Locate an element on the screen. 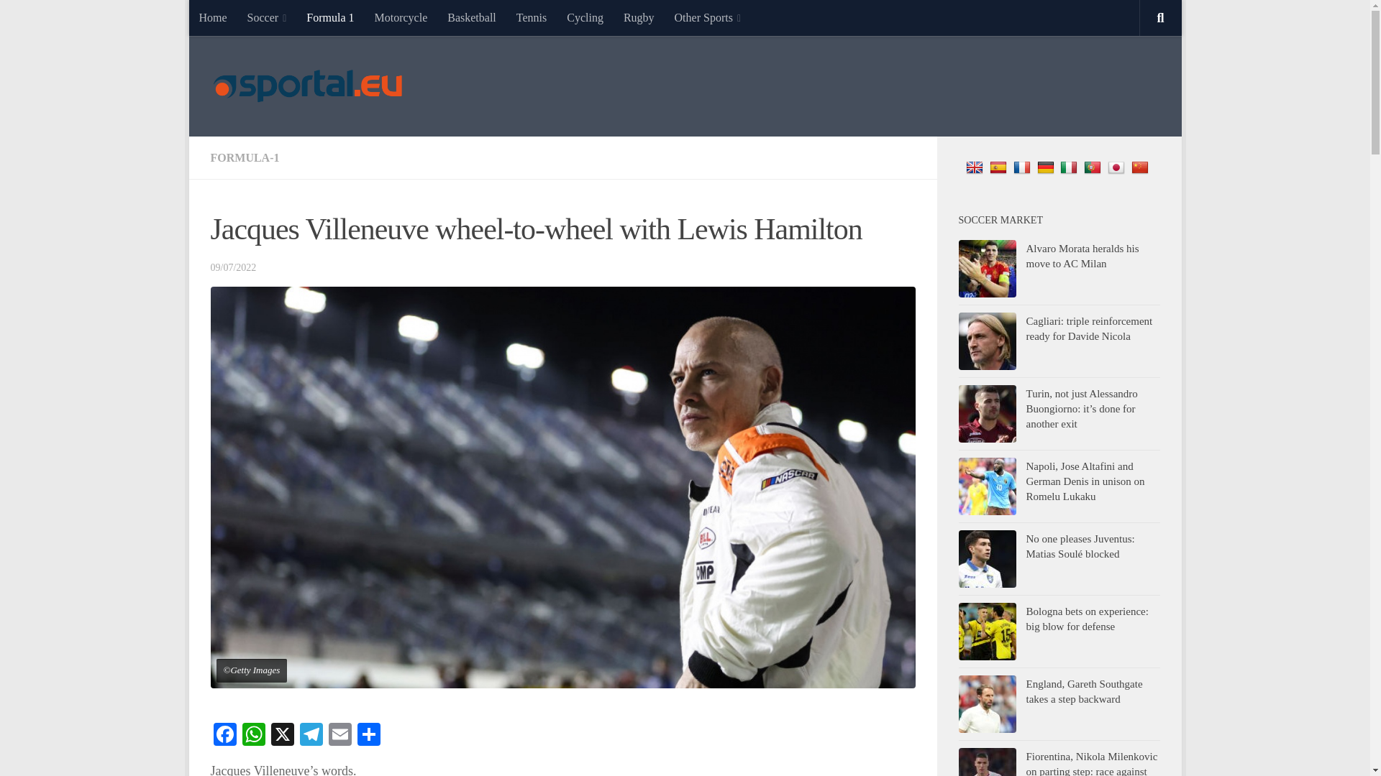  Basketball is located at coordinates (472, 17).